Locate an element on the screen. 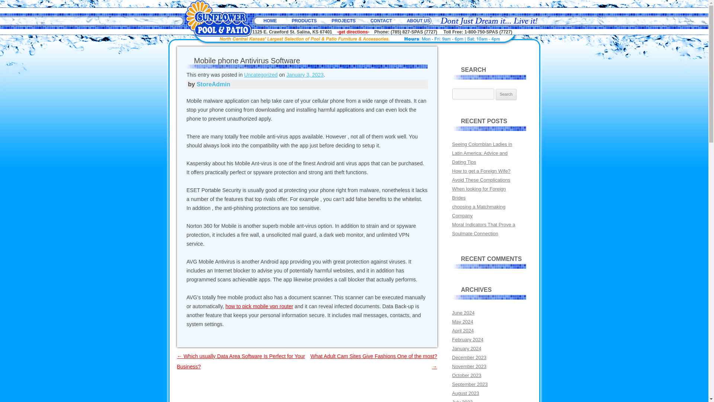 This screenshot has height=402, width=714. ABOUT US is located at coordinates (419, 21).